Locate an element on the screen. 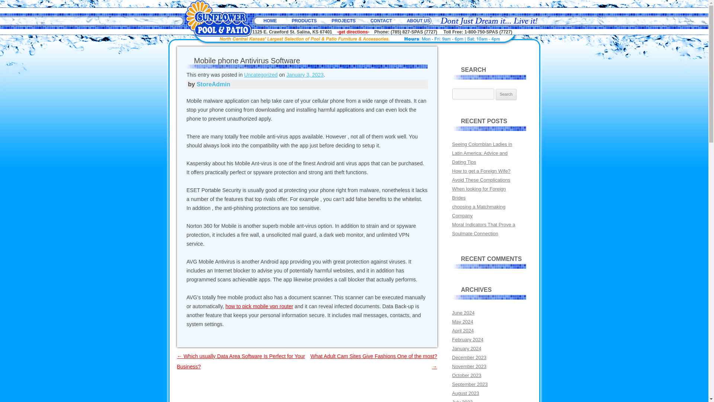 This screenshot has height=402, width=714. ABOUT US is located at coordinates (419, 21).